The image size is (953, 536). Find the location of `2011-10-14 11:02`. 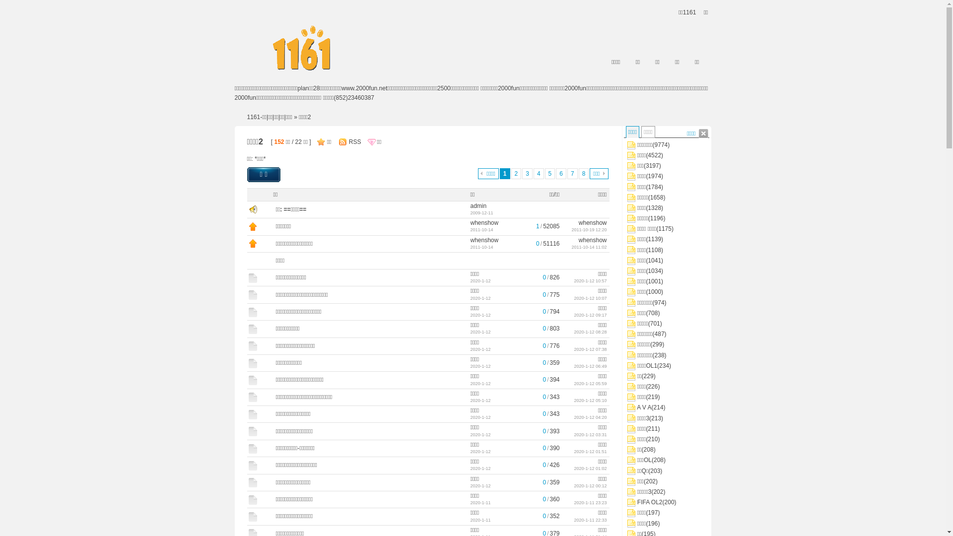

2011-10-14 11:02 is located at coordinates (589, 247).